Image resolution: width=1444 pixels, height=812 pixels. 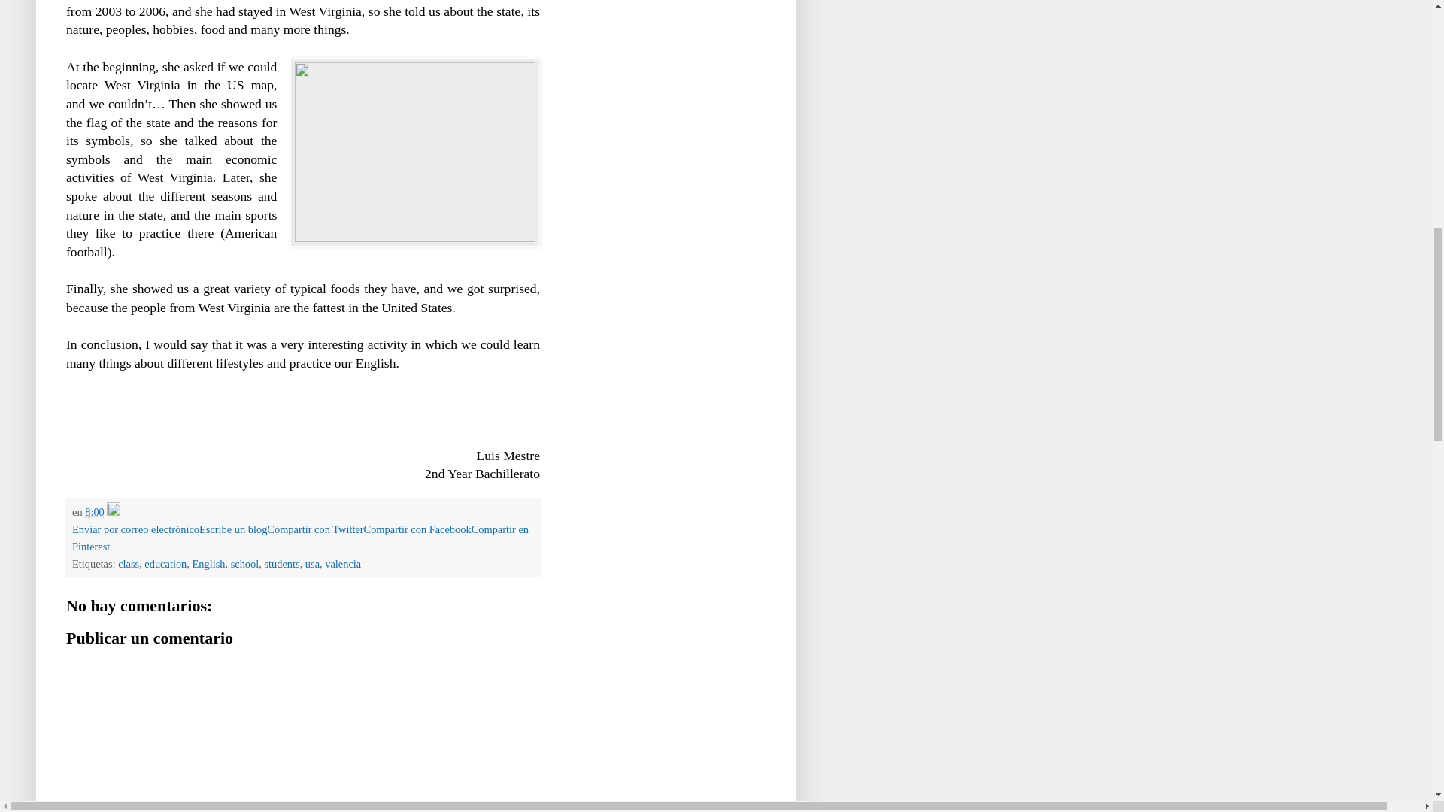 What do you see at coordinates (95, 511) in the screenshot?
I see `8:00` at bounding box center [95, 511].